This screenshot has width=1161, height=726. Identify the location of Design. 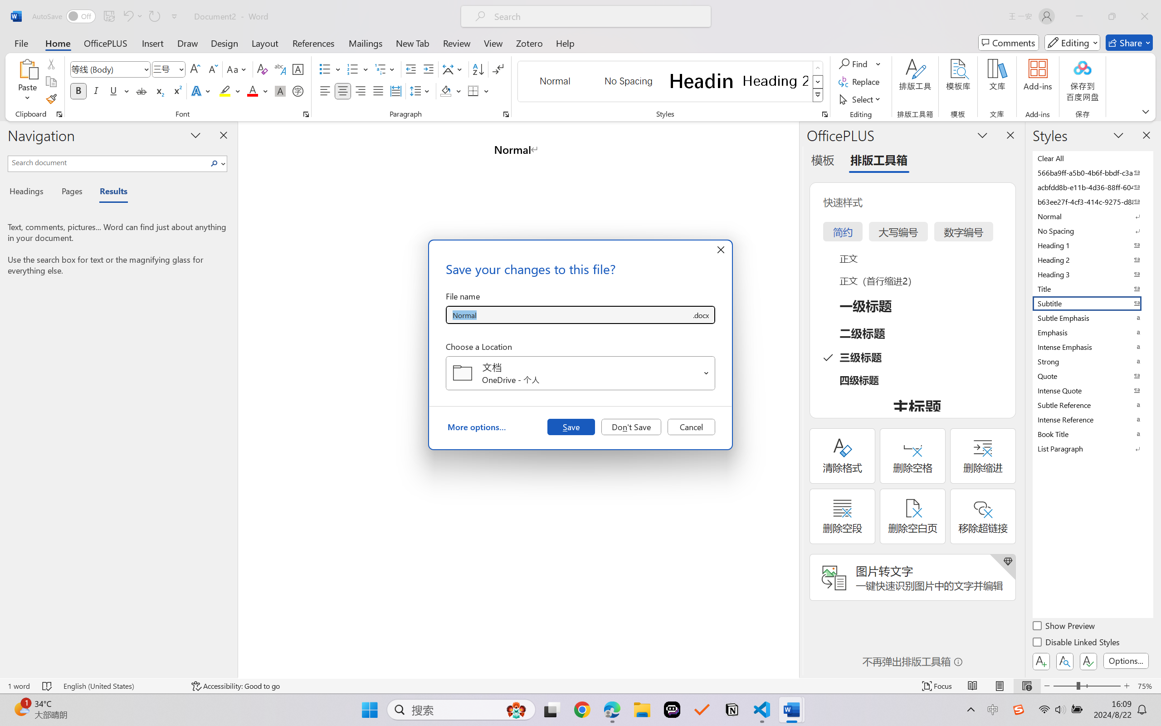
(224, 43).